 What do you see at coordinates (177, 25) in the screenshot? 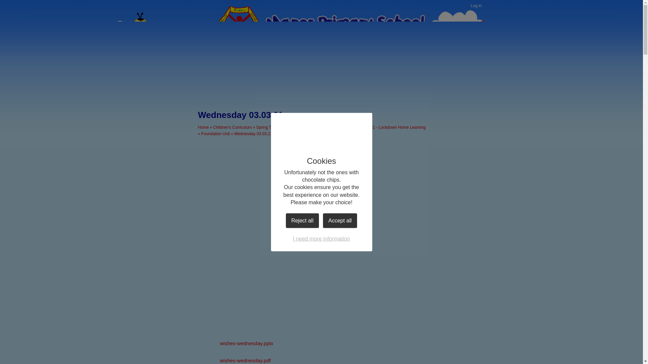
I see `Home Page` at bounding box center [177, 25].